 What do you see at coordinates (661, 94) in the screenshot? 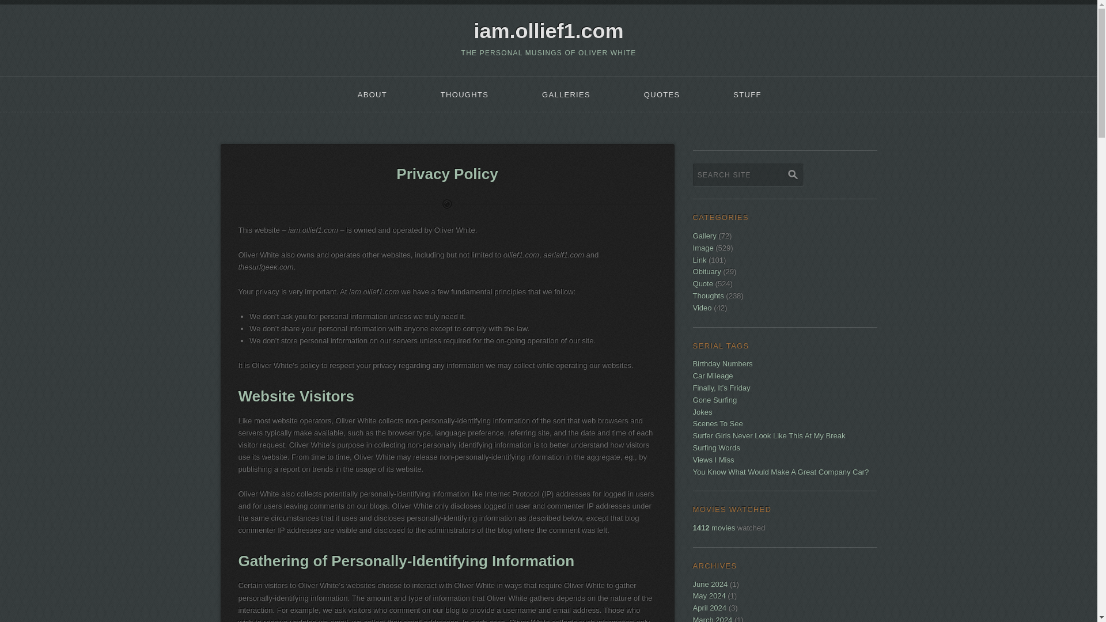
I see `QUOTES` at bounding box center [661, 94].